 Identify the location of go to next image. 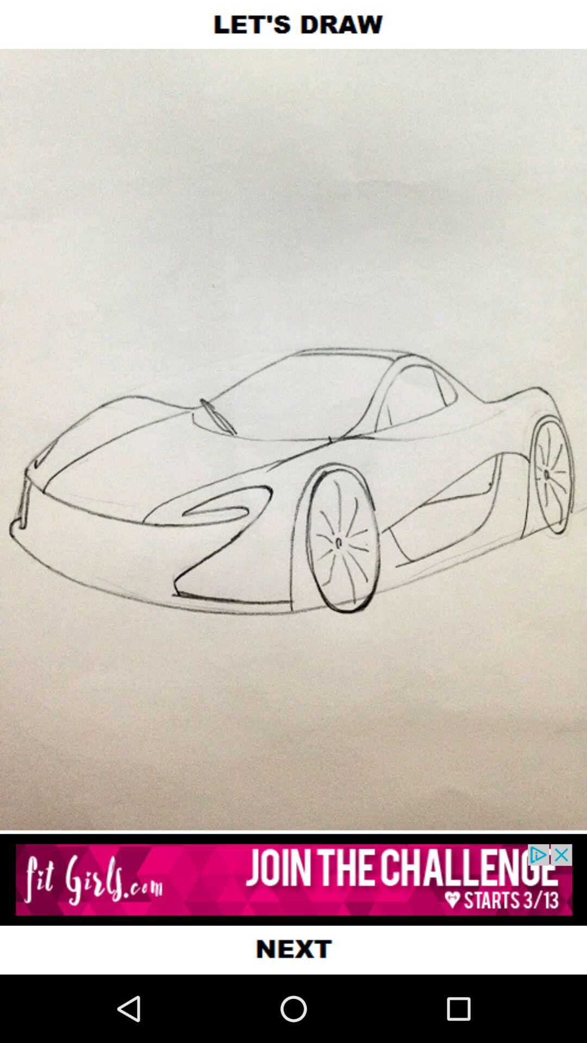
(293, 950).